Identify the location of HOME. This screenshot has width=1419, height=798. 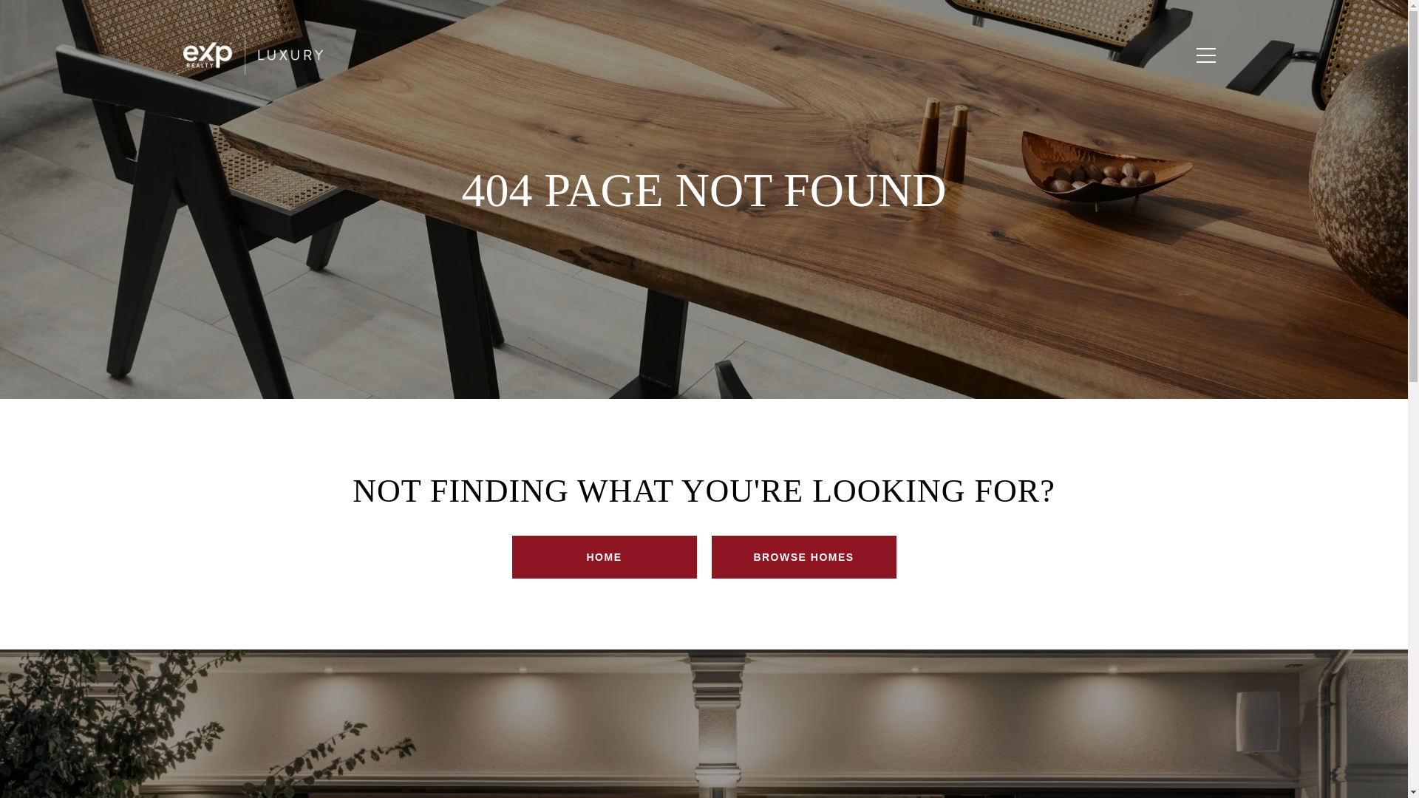
(603, 557).